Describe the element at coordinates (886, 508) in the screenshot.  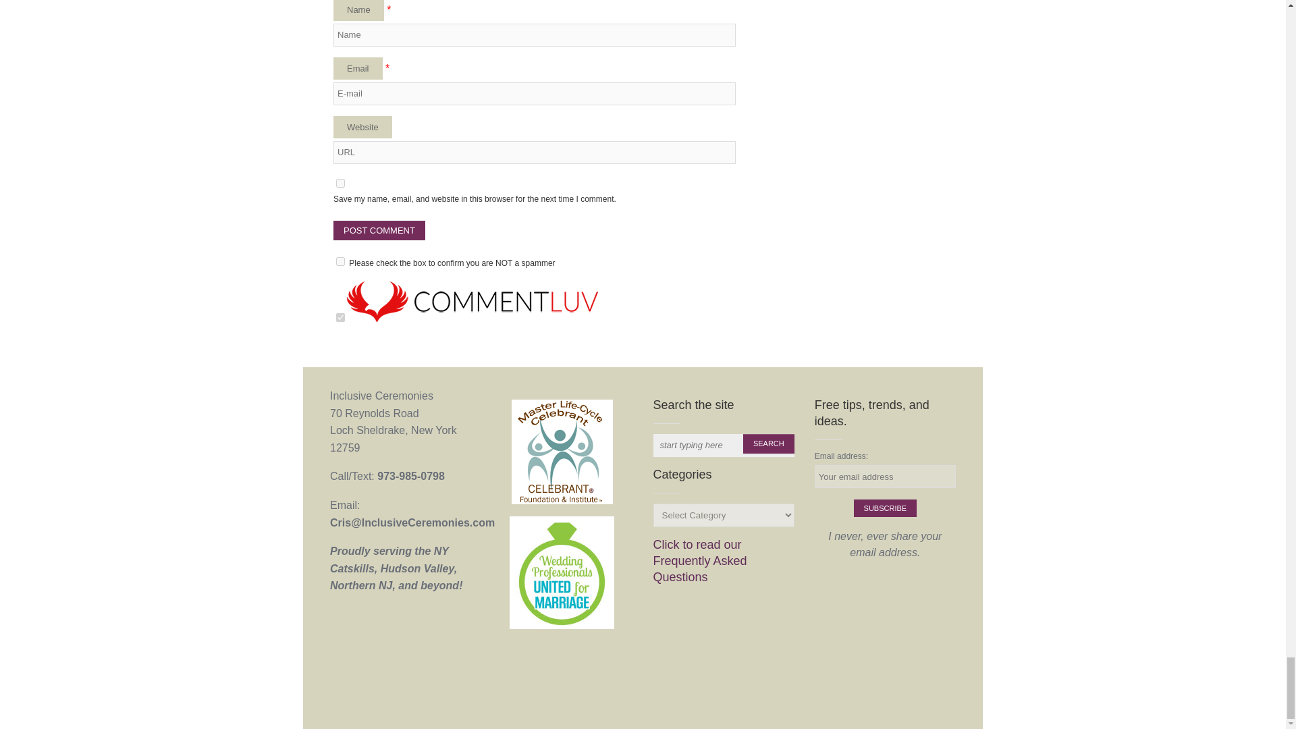
I see `Subscribe` at that location.